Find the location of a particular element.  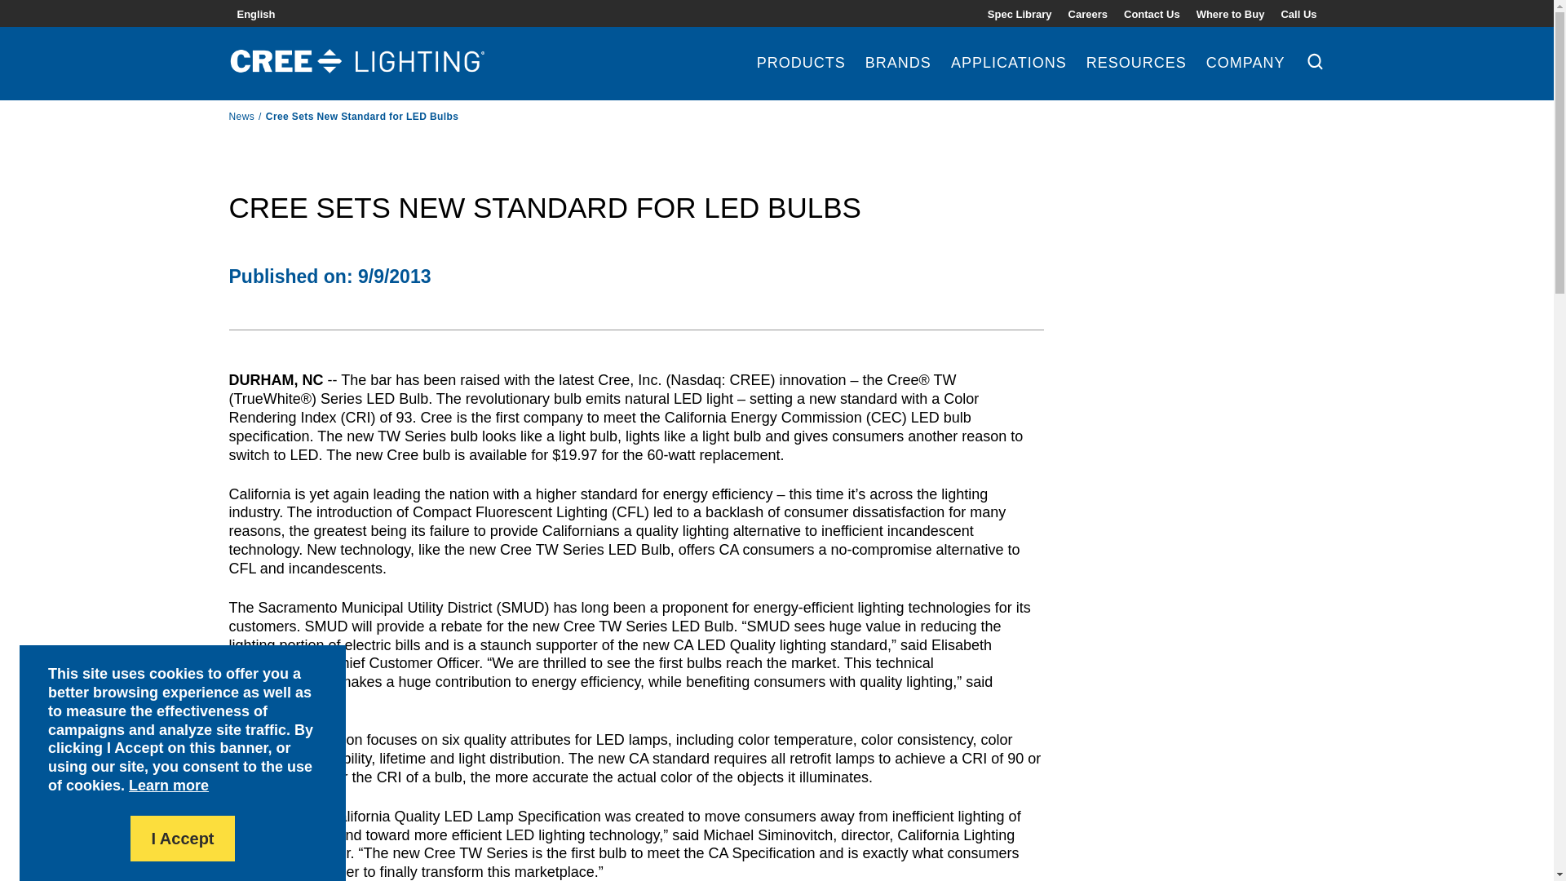

Call Us is located at coordinates (1298, 13).